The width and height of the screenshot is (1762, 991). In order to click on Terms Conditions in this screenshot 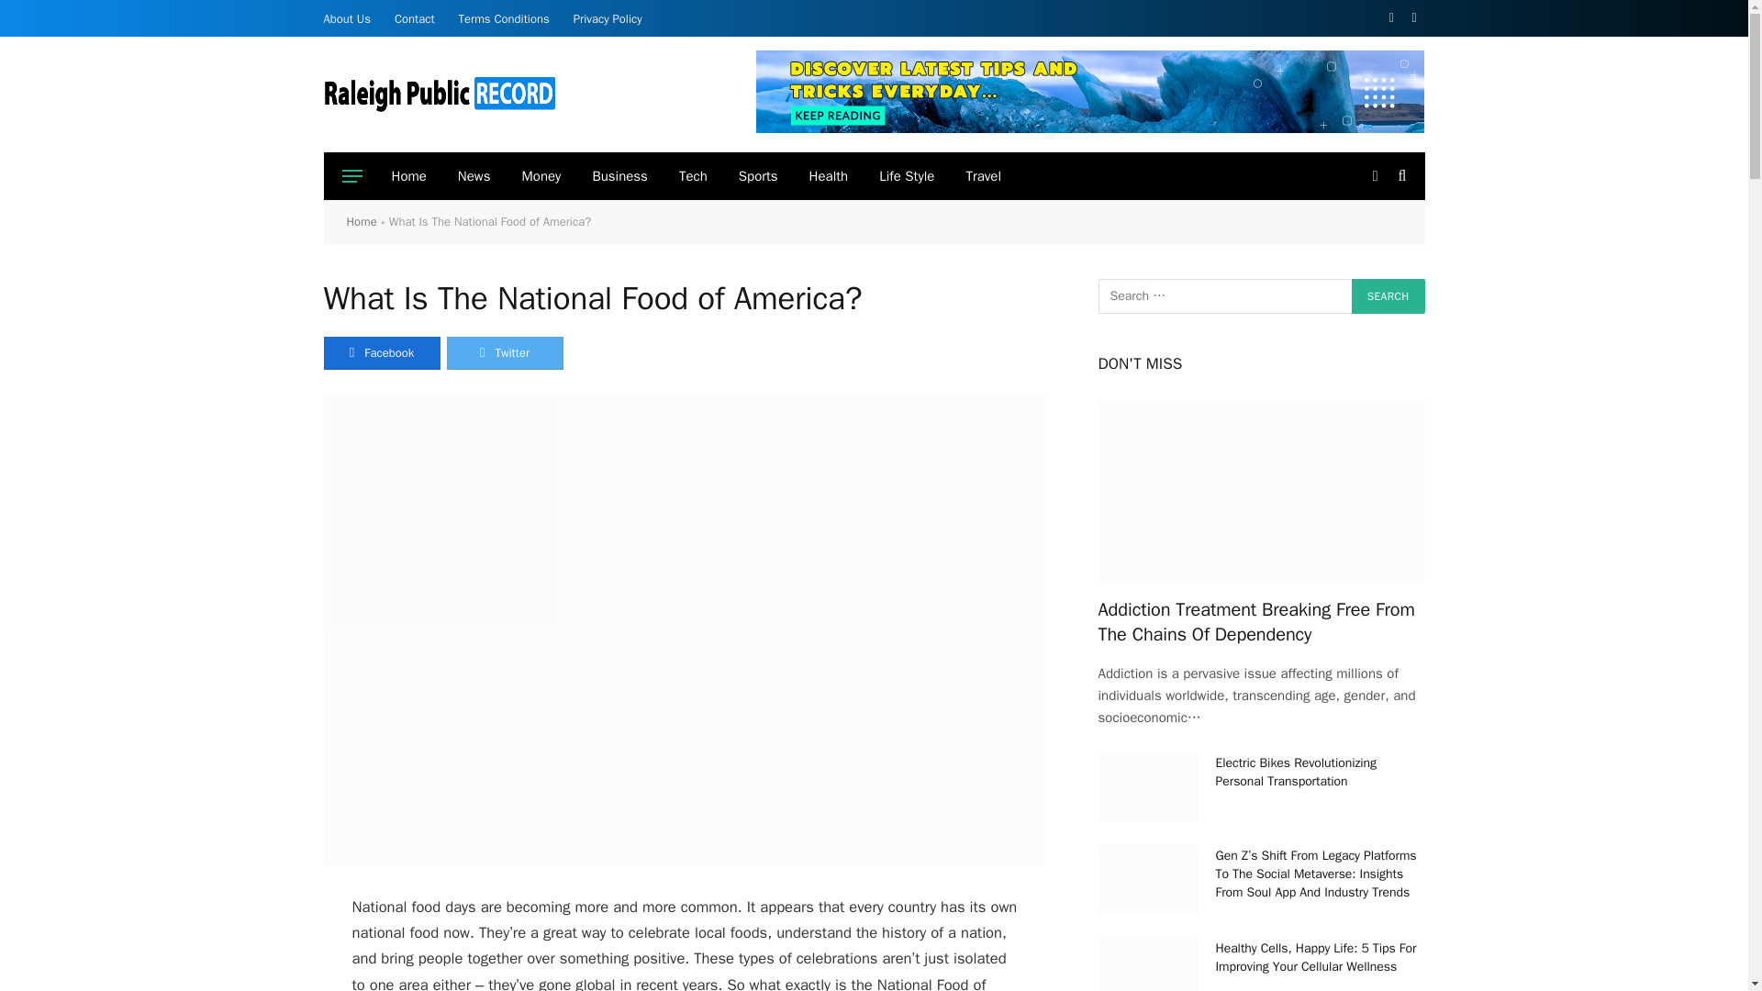, I will do `click(505, 18)`.